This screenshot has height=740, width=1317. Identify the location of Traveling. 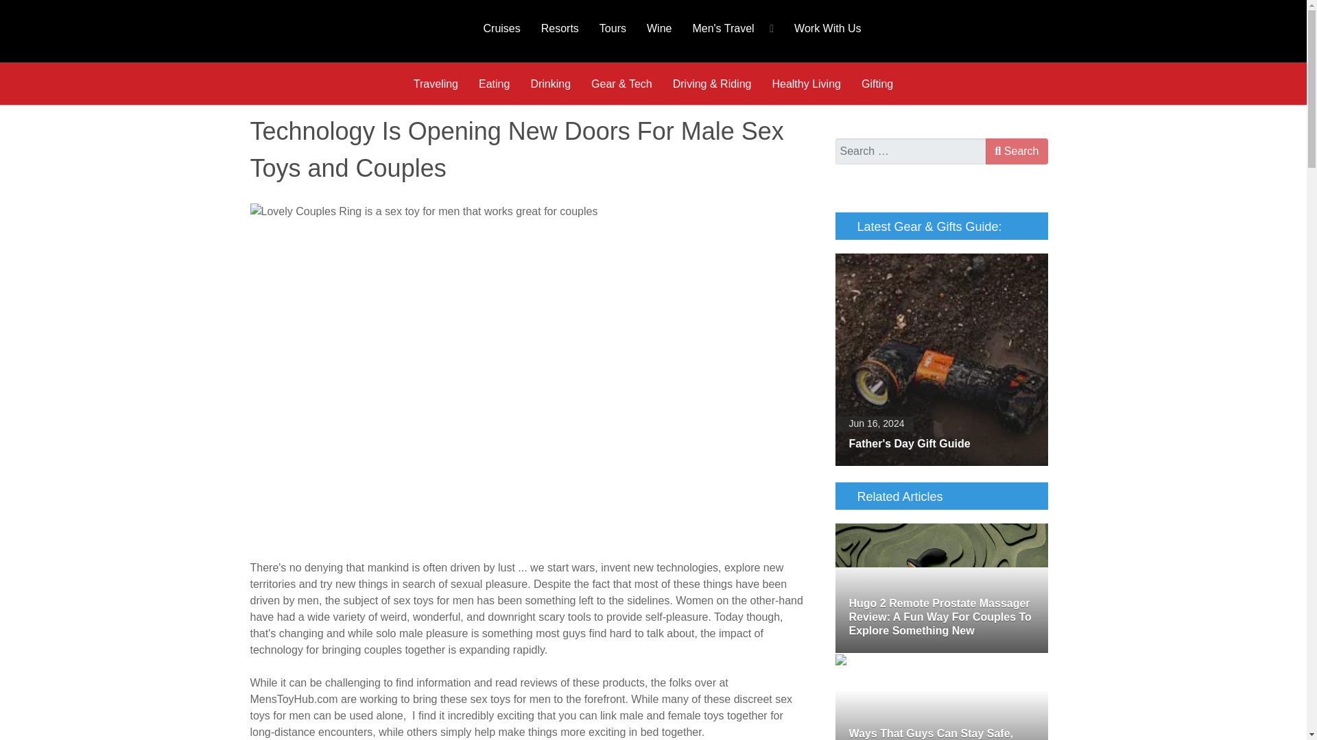
(436, 84).